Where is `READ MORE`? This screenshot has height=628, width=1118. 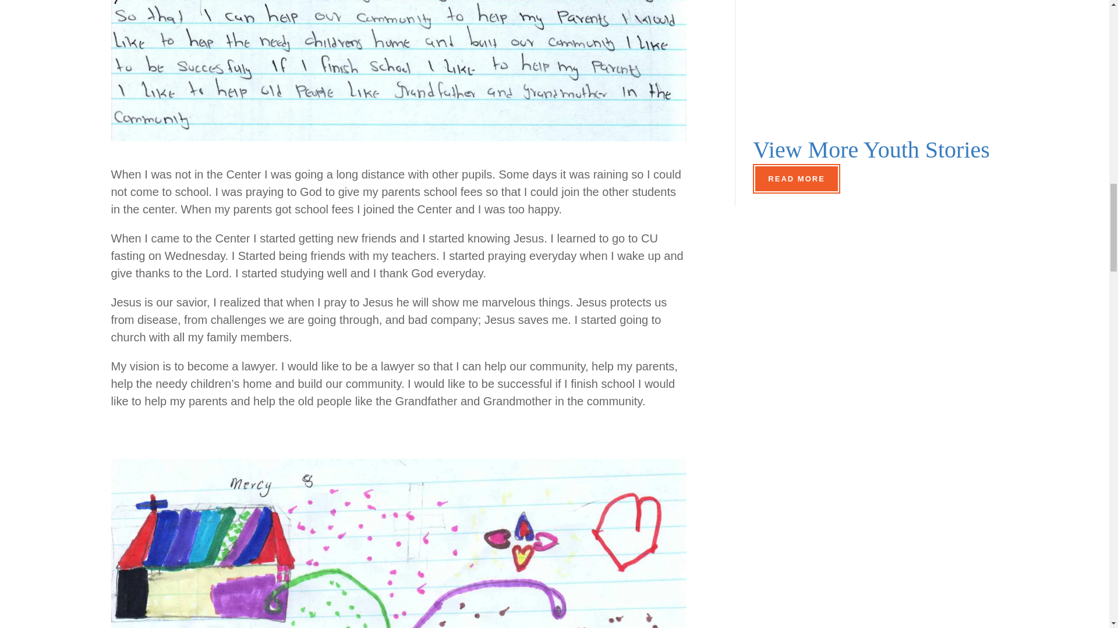 READ MORE is located at coordinates (795, 178).